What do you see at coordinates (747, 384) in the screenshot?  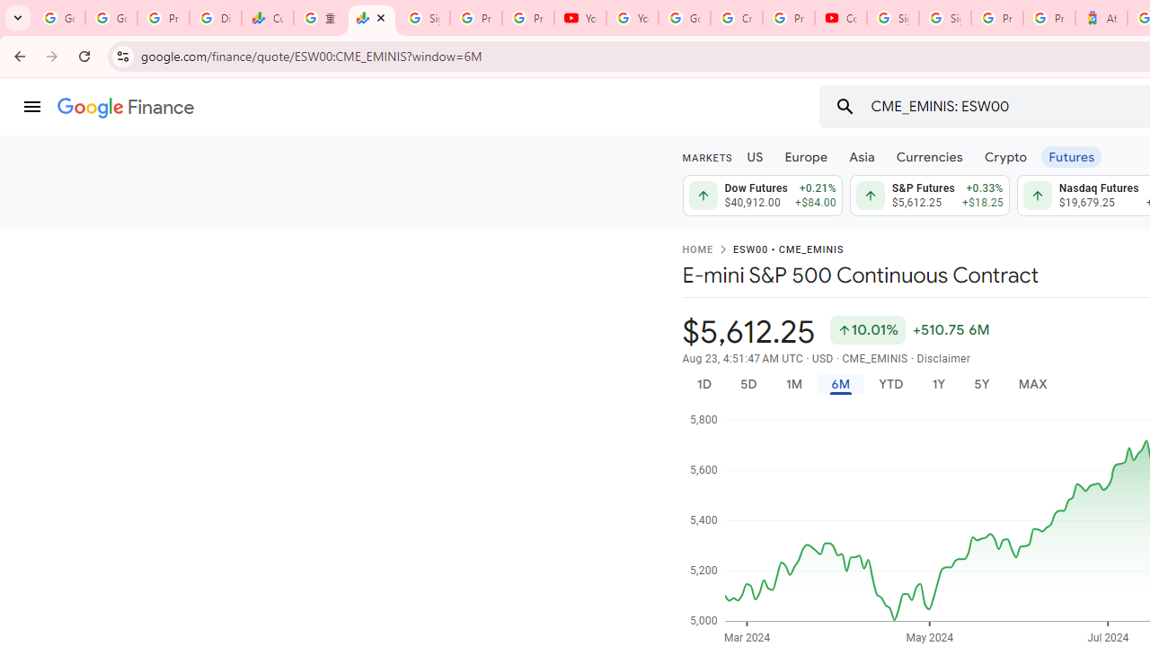 I see `5D` at bounding box center [747, 384].